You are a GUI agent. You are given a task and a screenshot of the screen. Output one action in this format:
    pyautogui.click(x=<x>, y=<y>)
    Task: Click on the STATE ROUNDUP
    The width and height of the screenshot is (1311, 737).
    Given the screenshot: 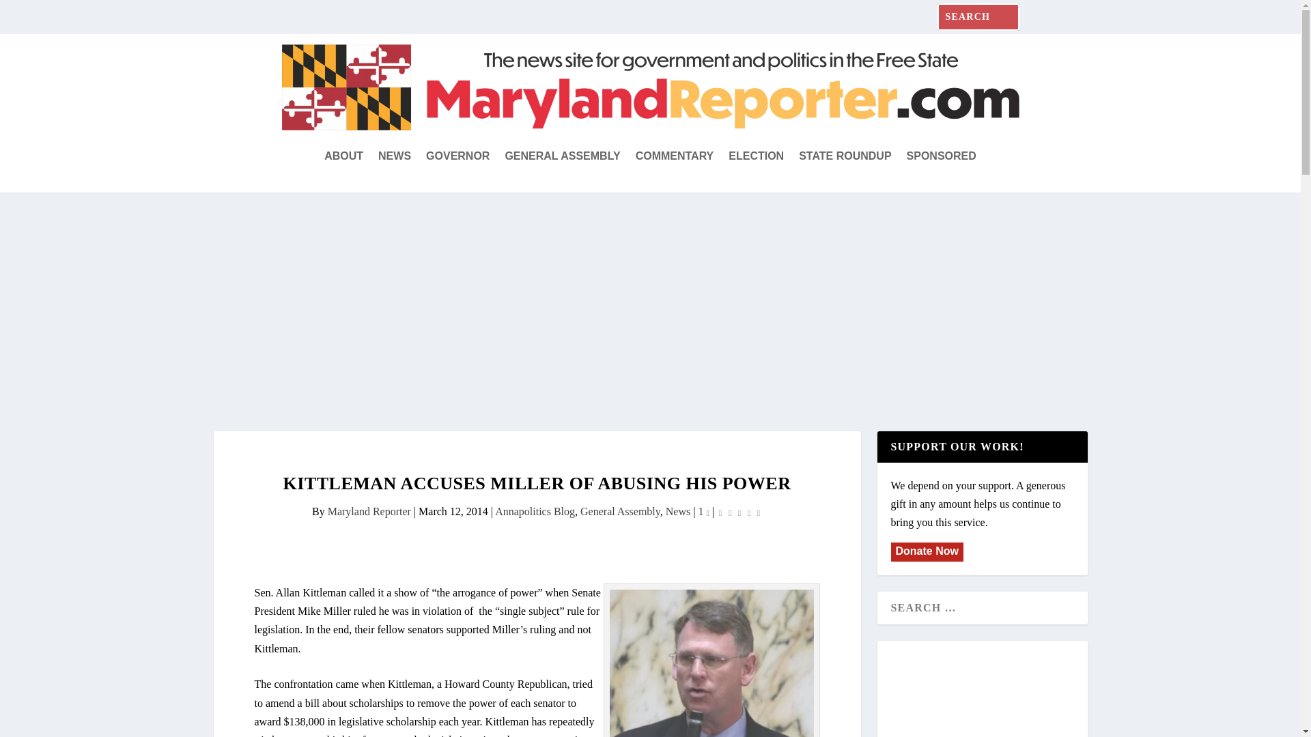 What is the action you would take?
    pyautogui.click(x=845, y=156)
    